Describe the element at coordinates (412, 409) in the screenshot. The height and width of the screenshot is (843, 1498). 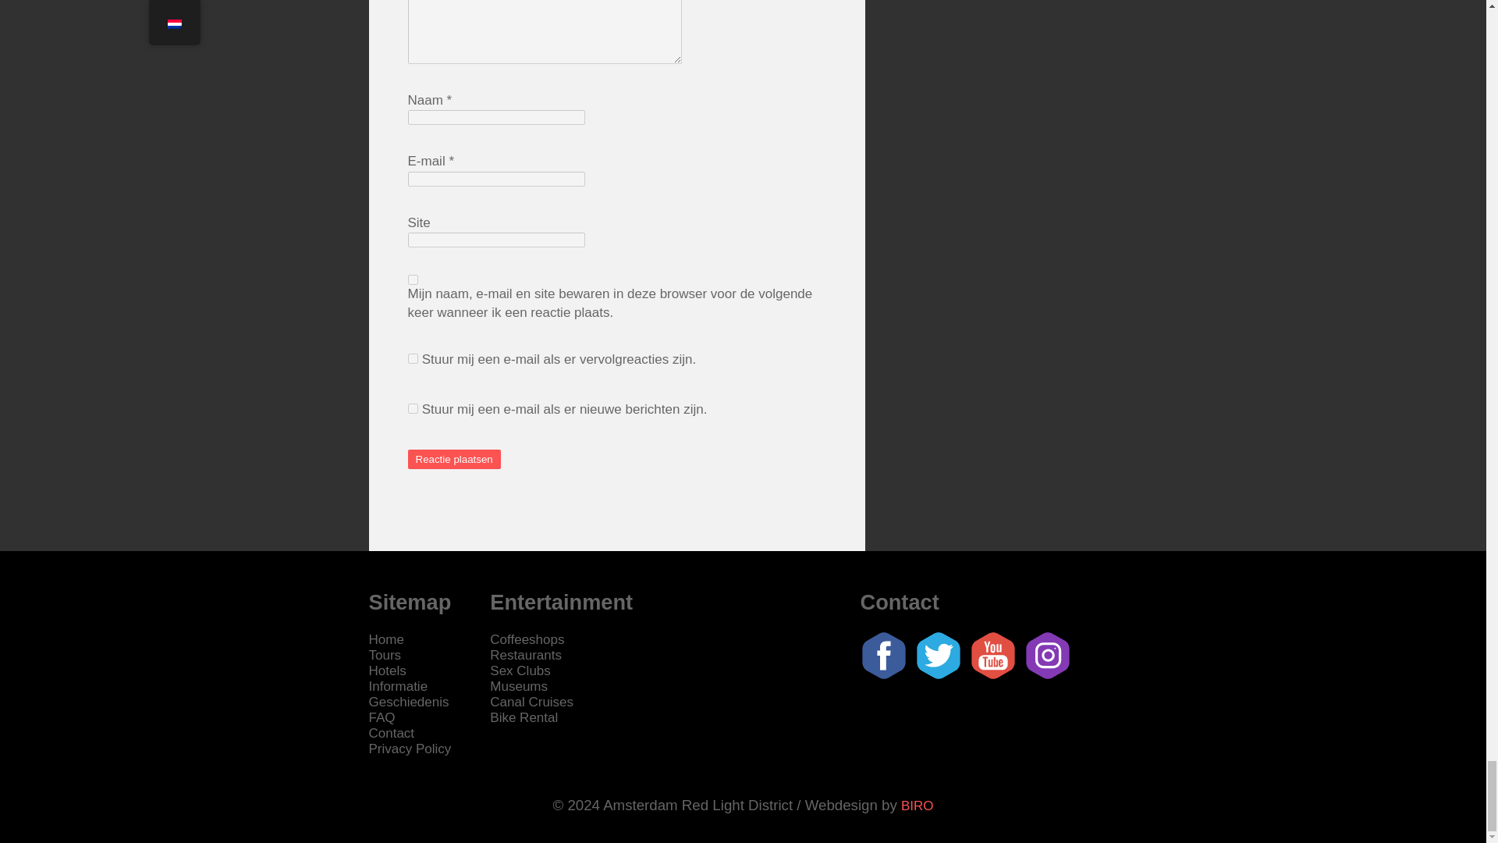
I see `subscribe` at that location.